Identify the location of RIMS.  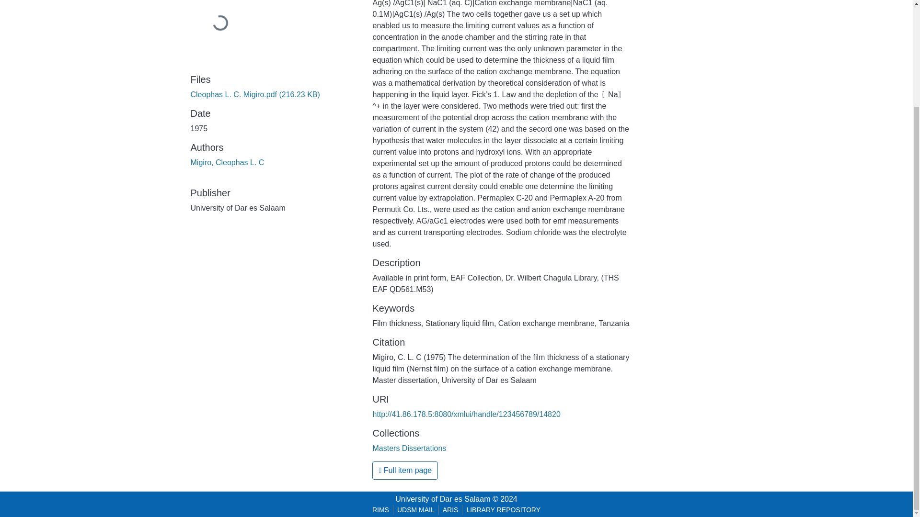
(380, 510).